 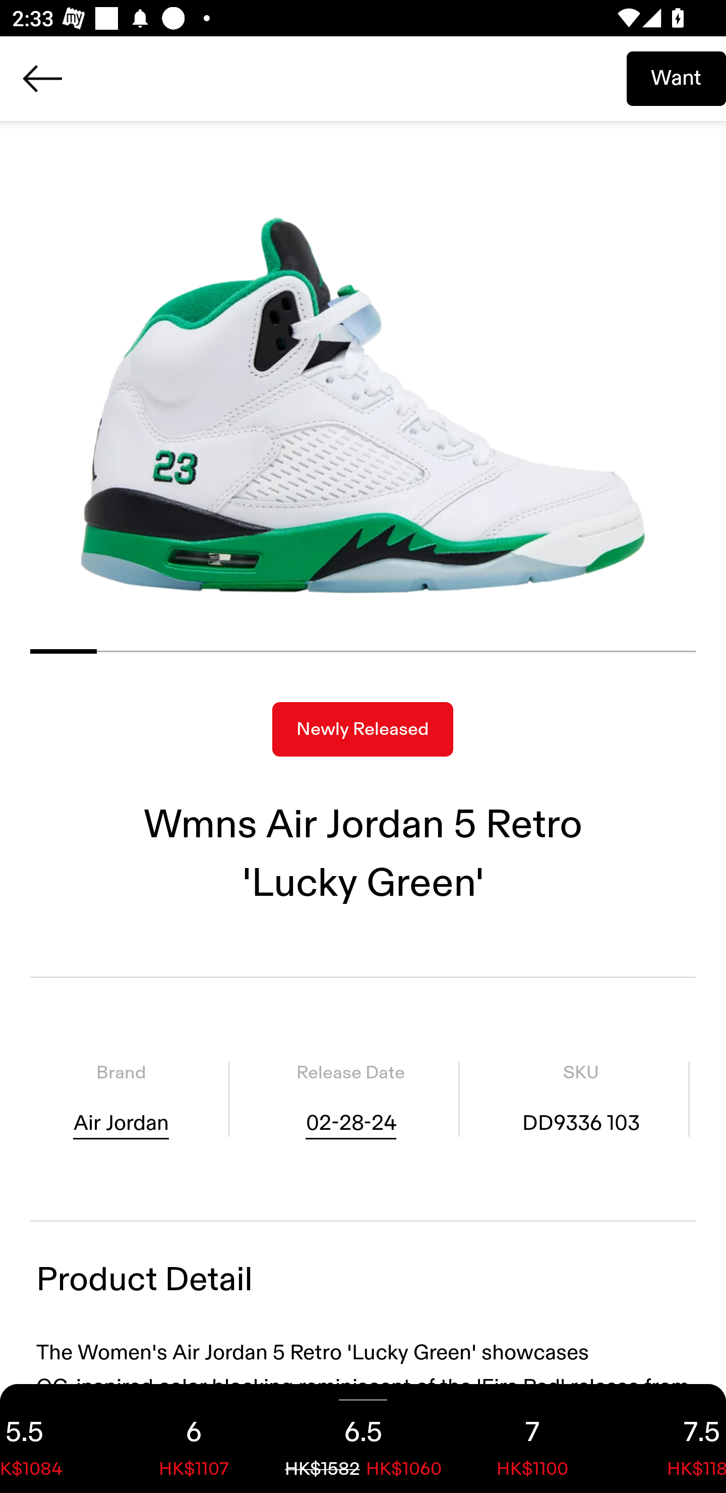 What do you see at coordinates (581, 1099) in the screenshot?
I see `SKU DD9336 103` at bounding box center [581, 1099].